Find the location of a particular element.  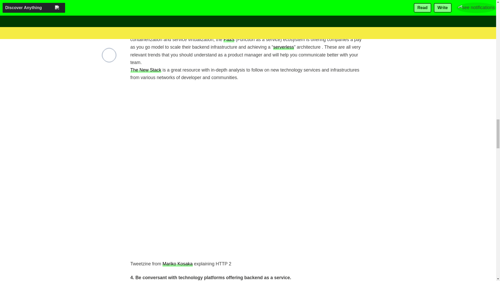

FaaS is located at coordinates (229, 40).